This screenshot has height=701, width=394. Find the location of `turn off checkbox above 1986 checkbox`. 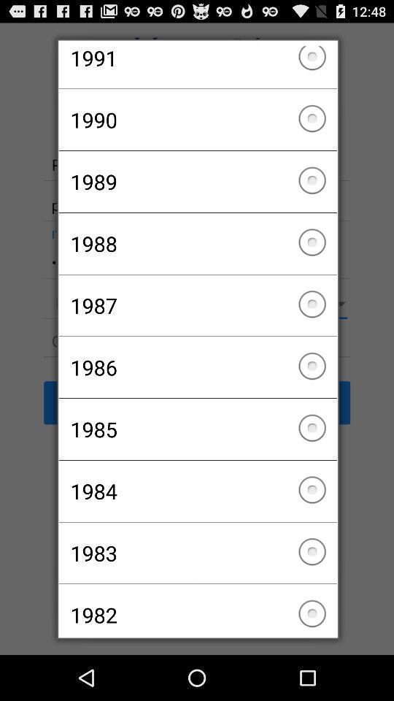

turn off checkbox above 1986 checkbox is located at coordinates (197, 305).